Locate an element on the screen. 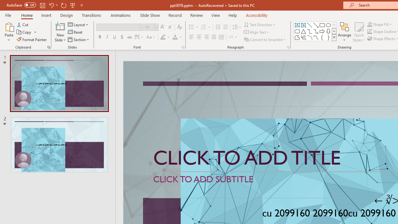 The width and height of the screenshot is (398, 224). Increase Font Size is located at coordinates (162, 27).